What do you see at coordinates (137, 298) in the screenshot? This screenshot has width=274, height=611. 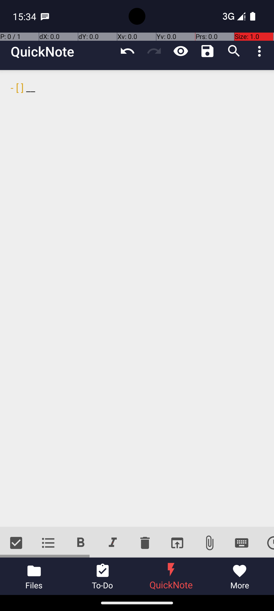 I see `- [ ] __` at bounding box center [137, 298].